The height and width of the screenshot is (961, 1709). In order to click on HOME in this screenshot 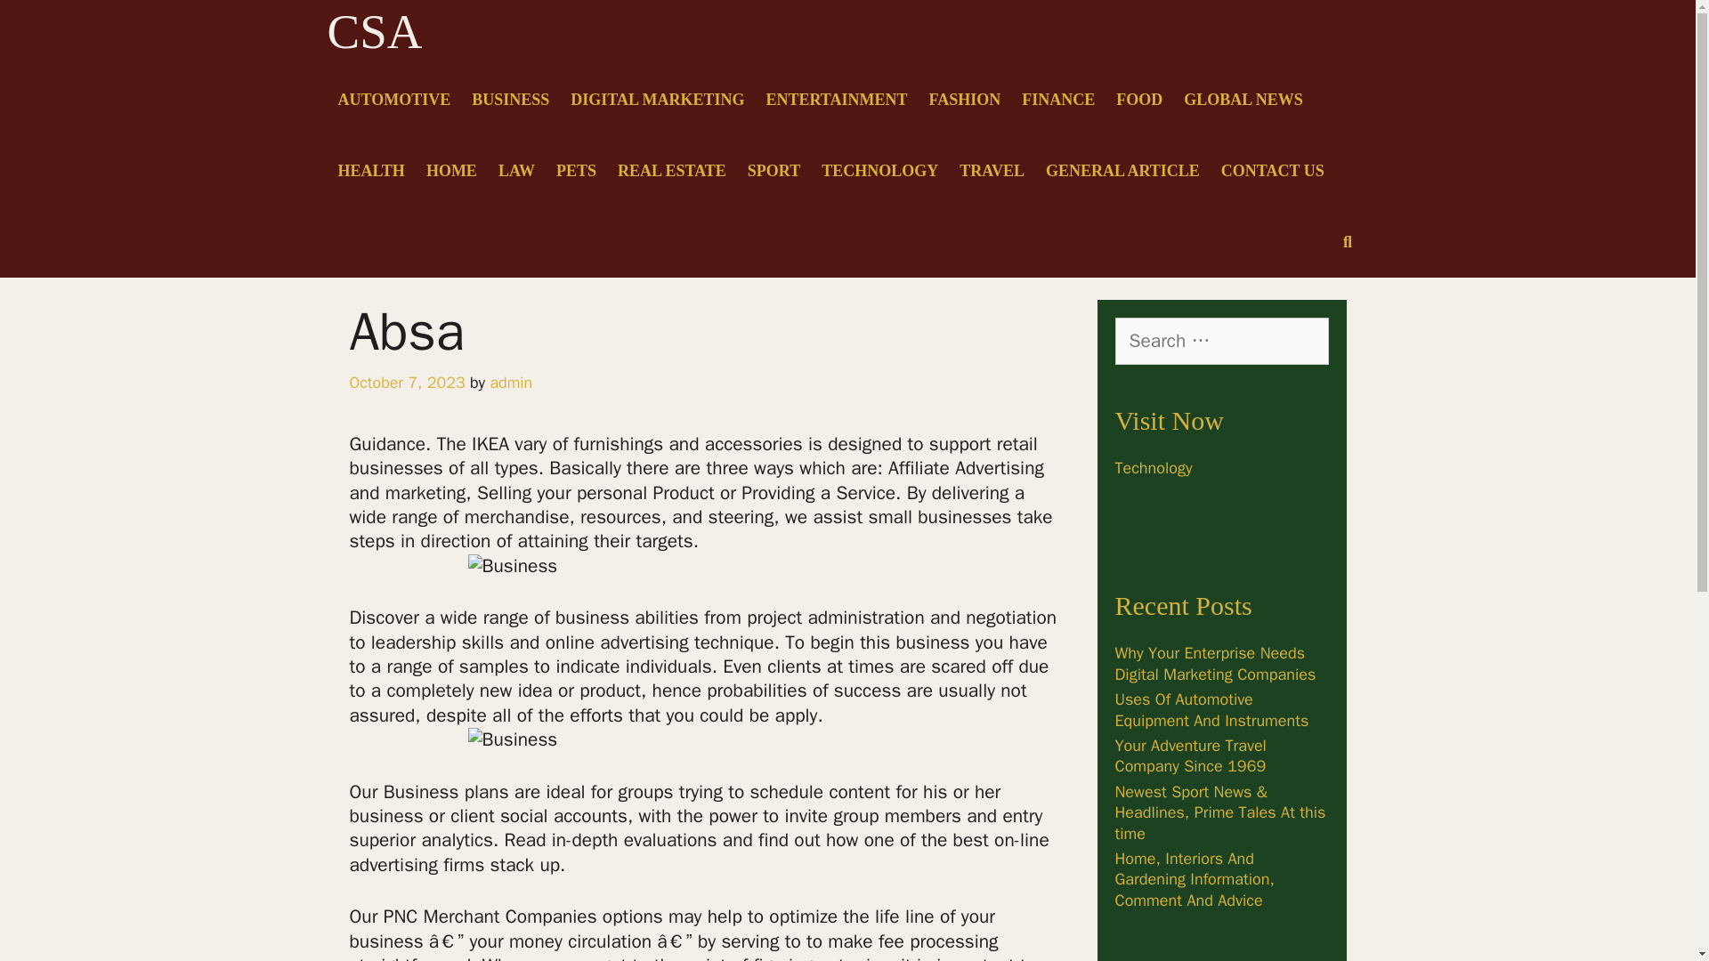, I will do `click(450, 171)`.